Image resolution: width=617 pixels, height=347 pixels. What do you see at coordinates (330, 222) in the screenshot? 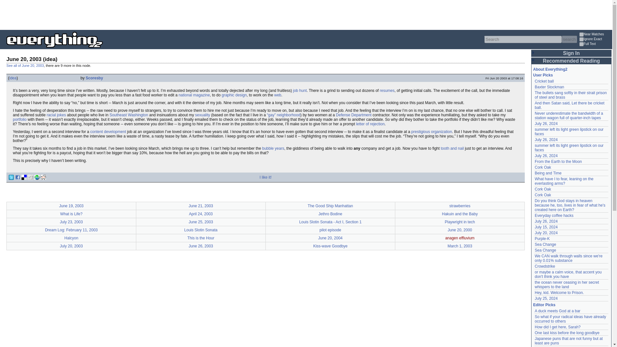
I see `Louis Slotin Sonata - Act I, Section 1` at bounding box center [330, 222].